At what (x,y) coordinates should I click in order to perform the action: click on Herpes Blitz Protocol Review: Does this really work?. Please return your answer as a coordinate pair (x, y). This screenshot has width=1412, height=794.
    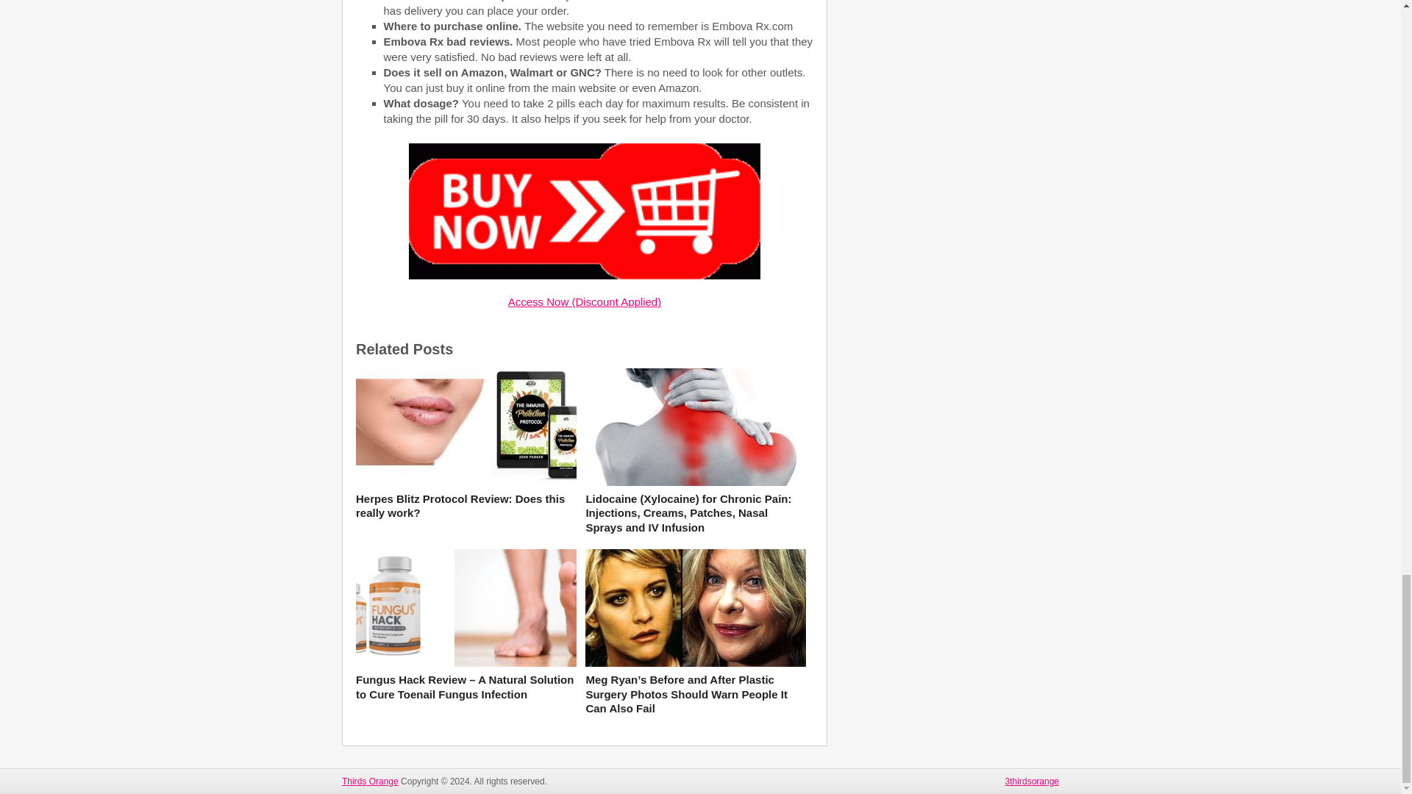
    Looking at the image, I should click on (466, 506).